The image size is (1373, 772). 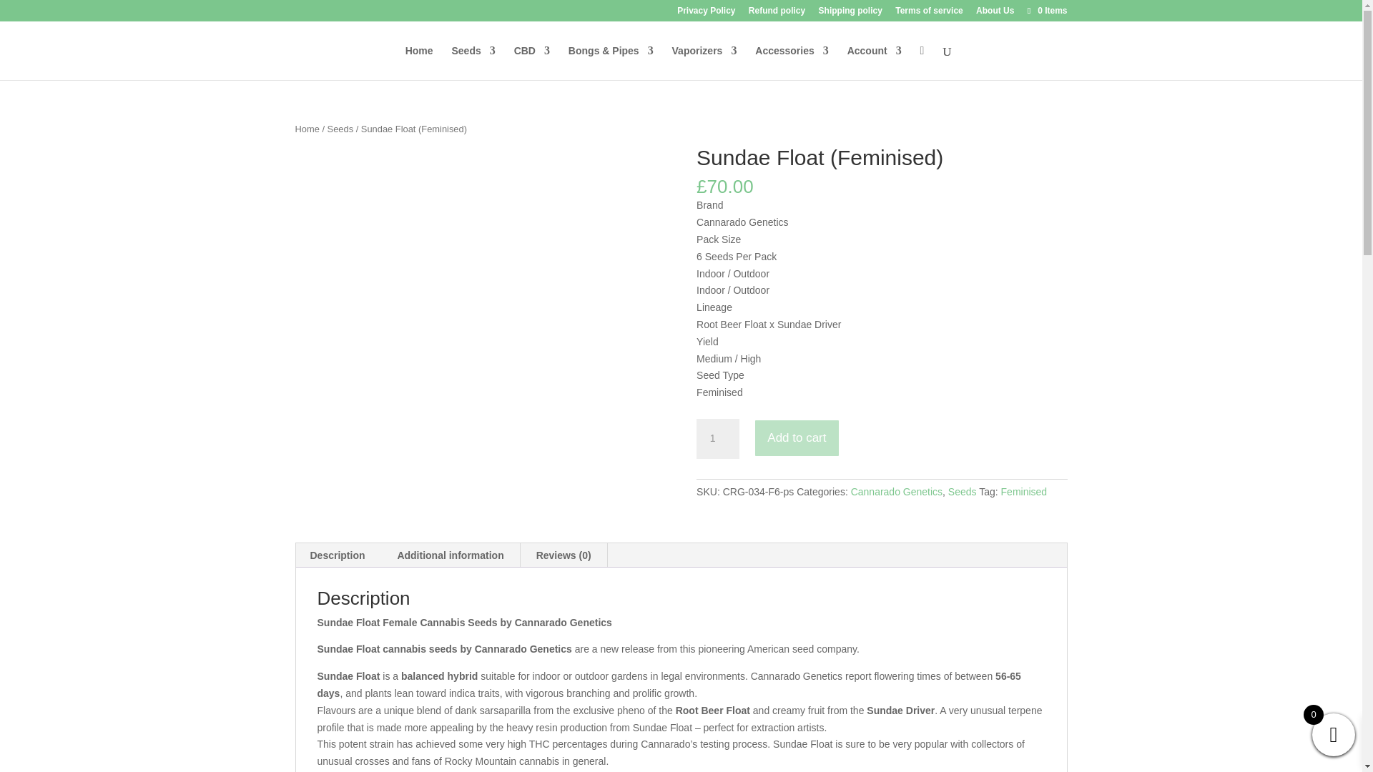 What do you see at coordinates (532, 62) in the screenshot?
I see `CBD` at bounding box center [532, 62].